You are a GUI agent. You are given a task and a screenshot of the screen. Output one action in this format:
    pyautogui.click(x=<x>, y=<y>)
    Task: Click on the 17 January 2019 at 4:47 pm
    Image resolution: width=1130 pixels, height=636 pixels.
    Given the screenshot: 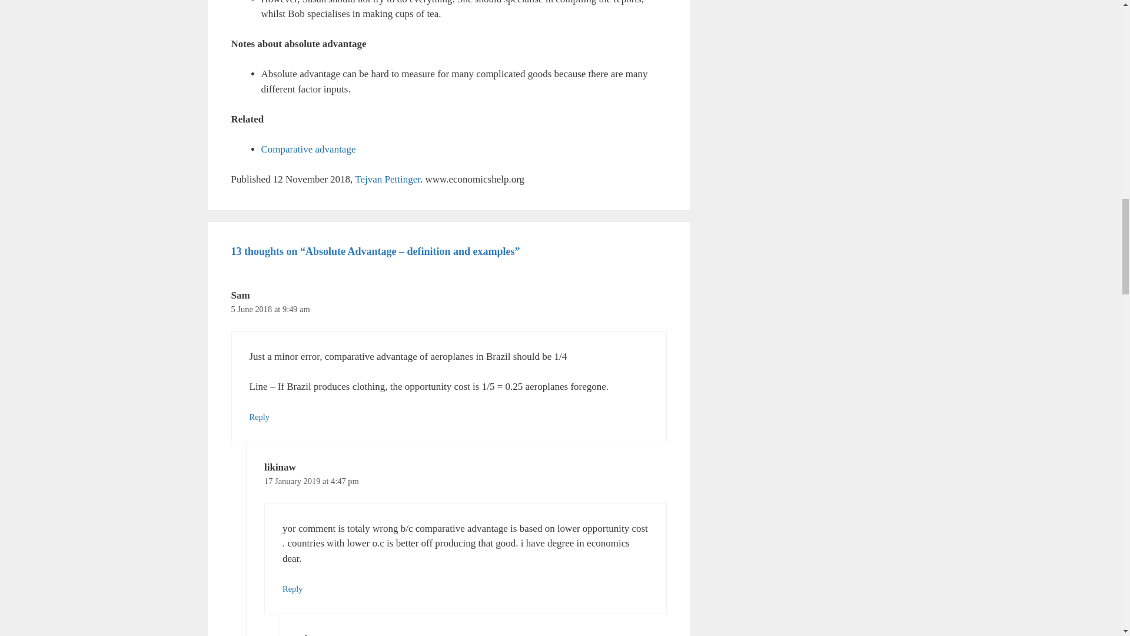 What is the action you would take?
    pyautogui.click(x=312, y=481)
    